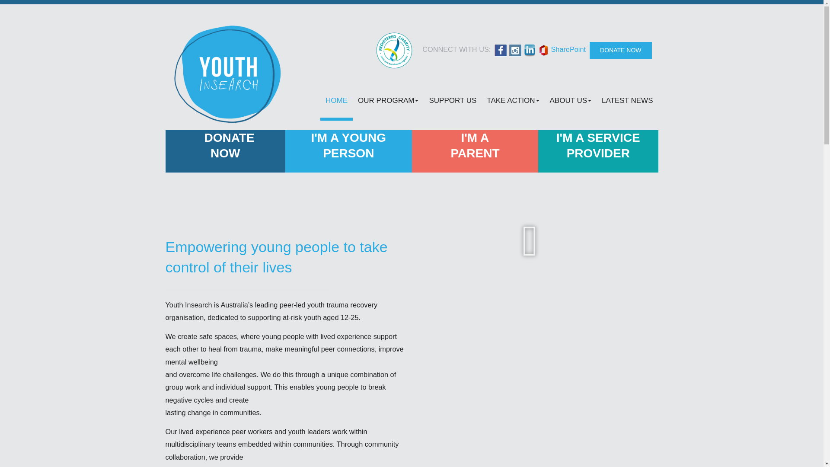 Image resolution: width=830 pixels, height=467 pixels. Describe the element at coordinates (621, 50) in the screenshot. I see `DONATE NOW` at that location.